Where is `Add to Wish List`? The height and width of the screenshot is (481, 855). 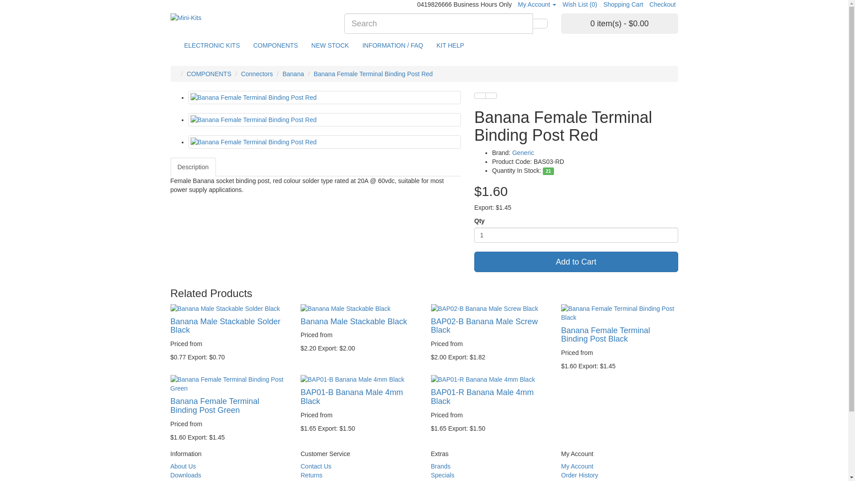
Add to Wish List is located at coordinates (480, 96).